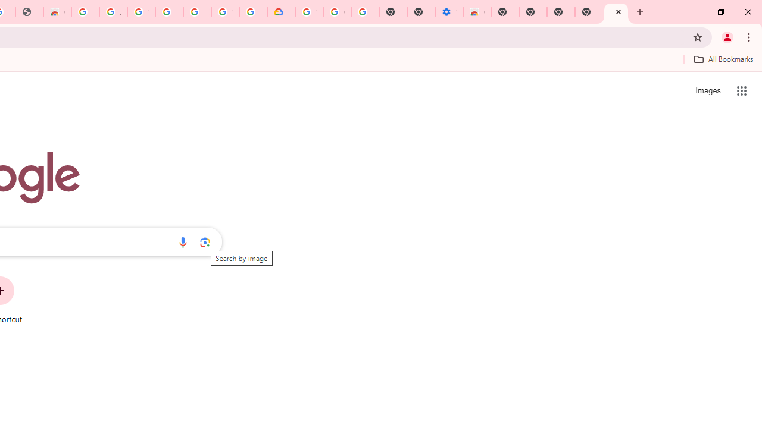 The image size is (762, 428). Describe the element at coordinates (505, 12) in the screenshot. I see `New Tab` at that location.